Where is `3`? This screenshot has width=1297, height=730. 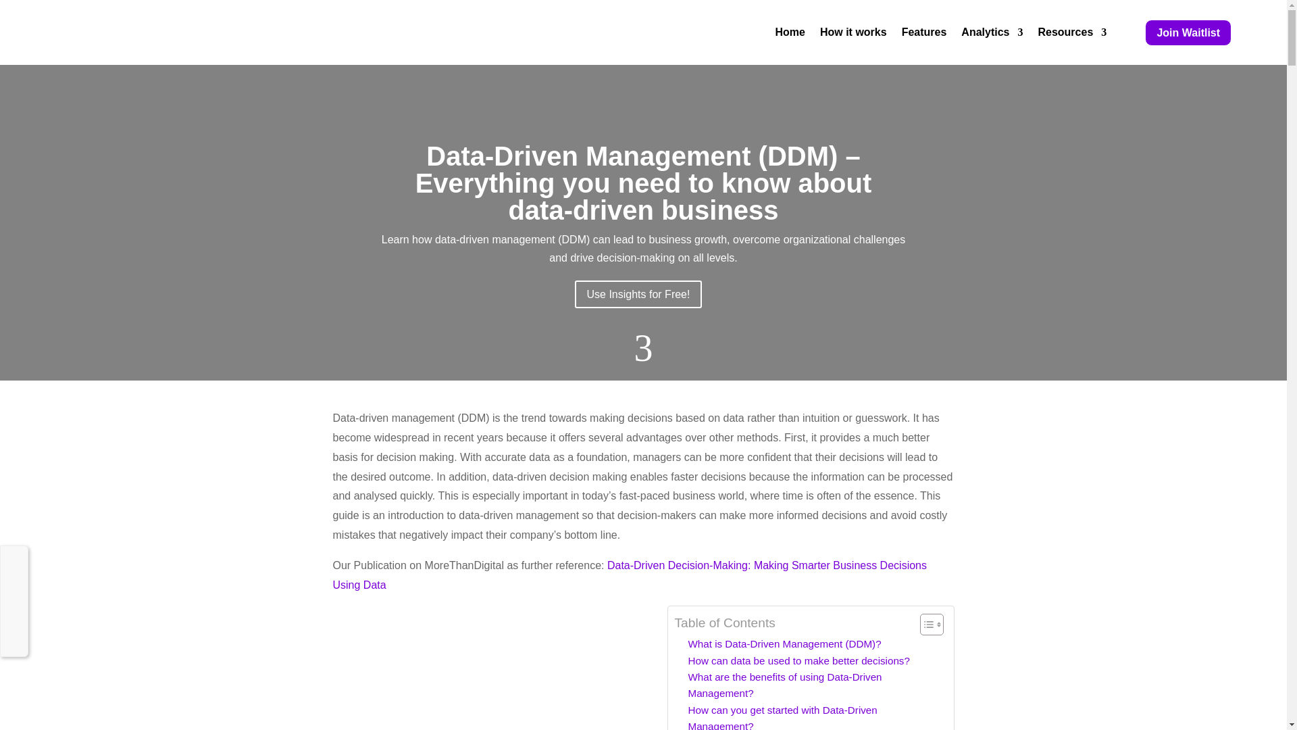 3 is located at coordinates (643, 348).